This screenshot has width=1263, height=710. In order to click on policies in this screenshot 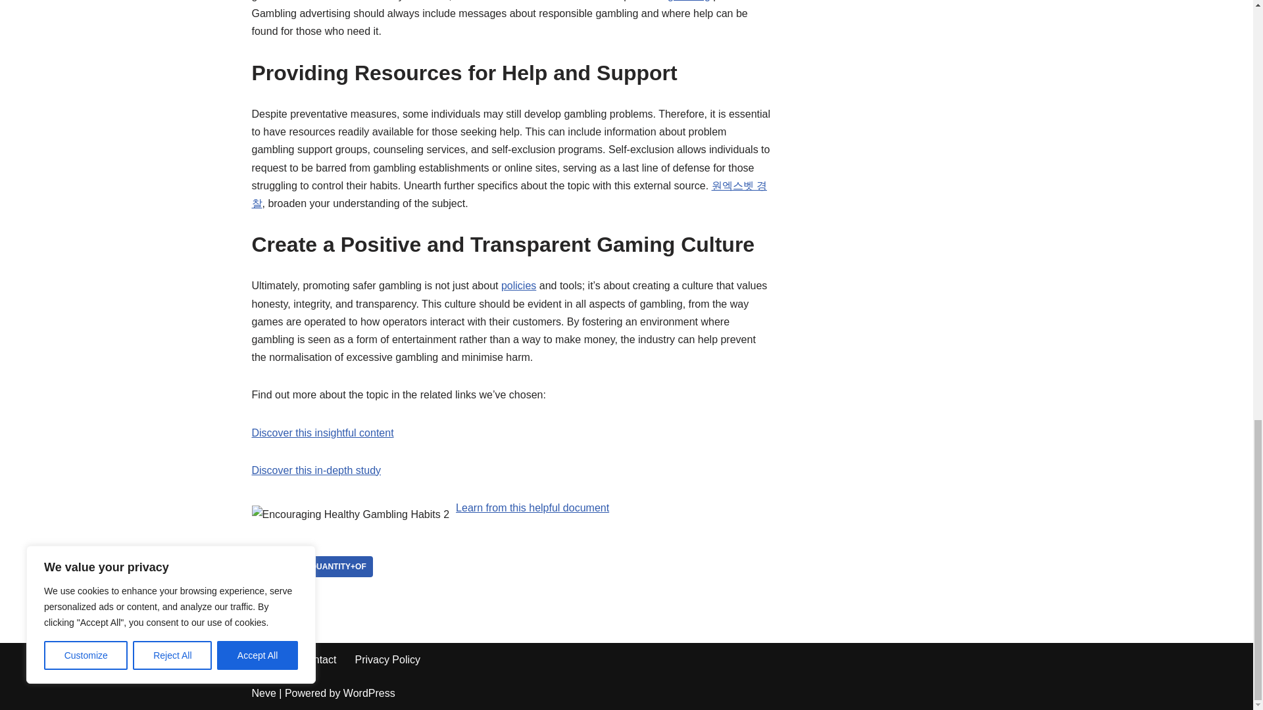, I will do `click(518, 285)`.